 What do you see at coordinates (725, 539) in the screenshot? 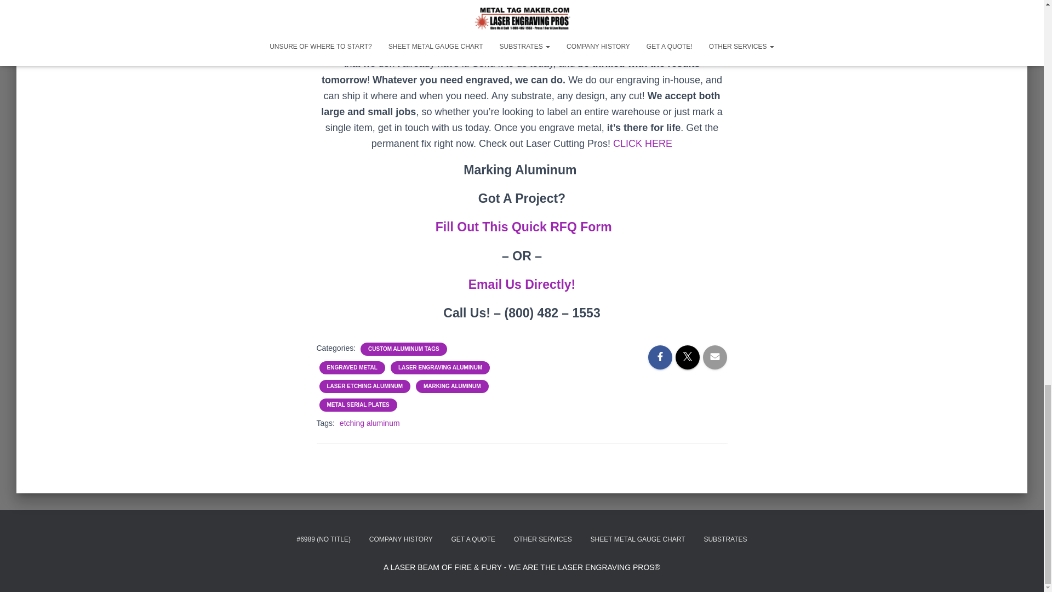
I see `SUBSTRATES` at bounding box center [725, 539].